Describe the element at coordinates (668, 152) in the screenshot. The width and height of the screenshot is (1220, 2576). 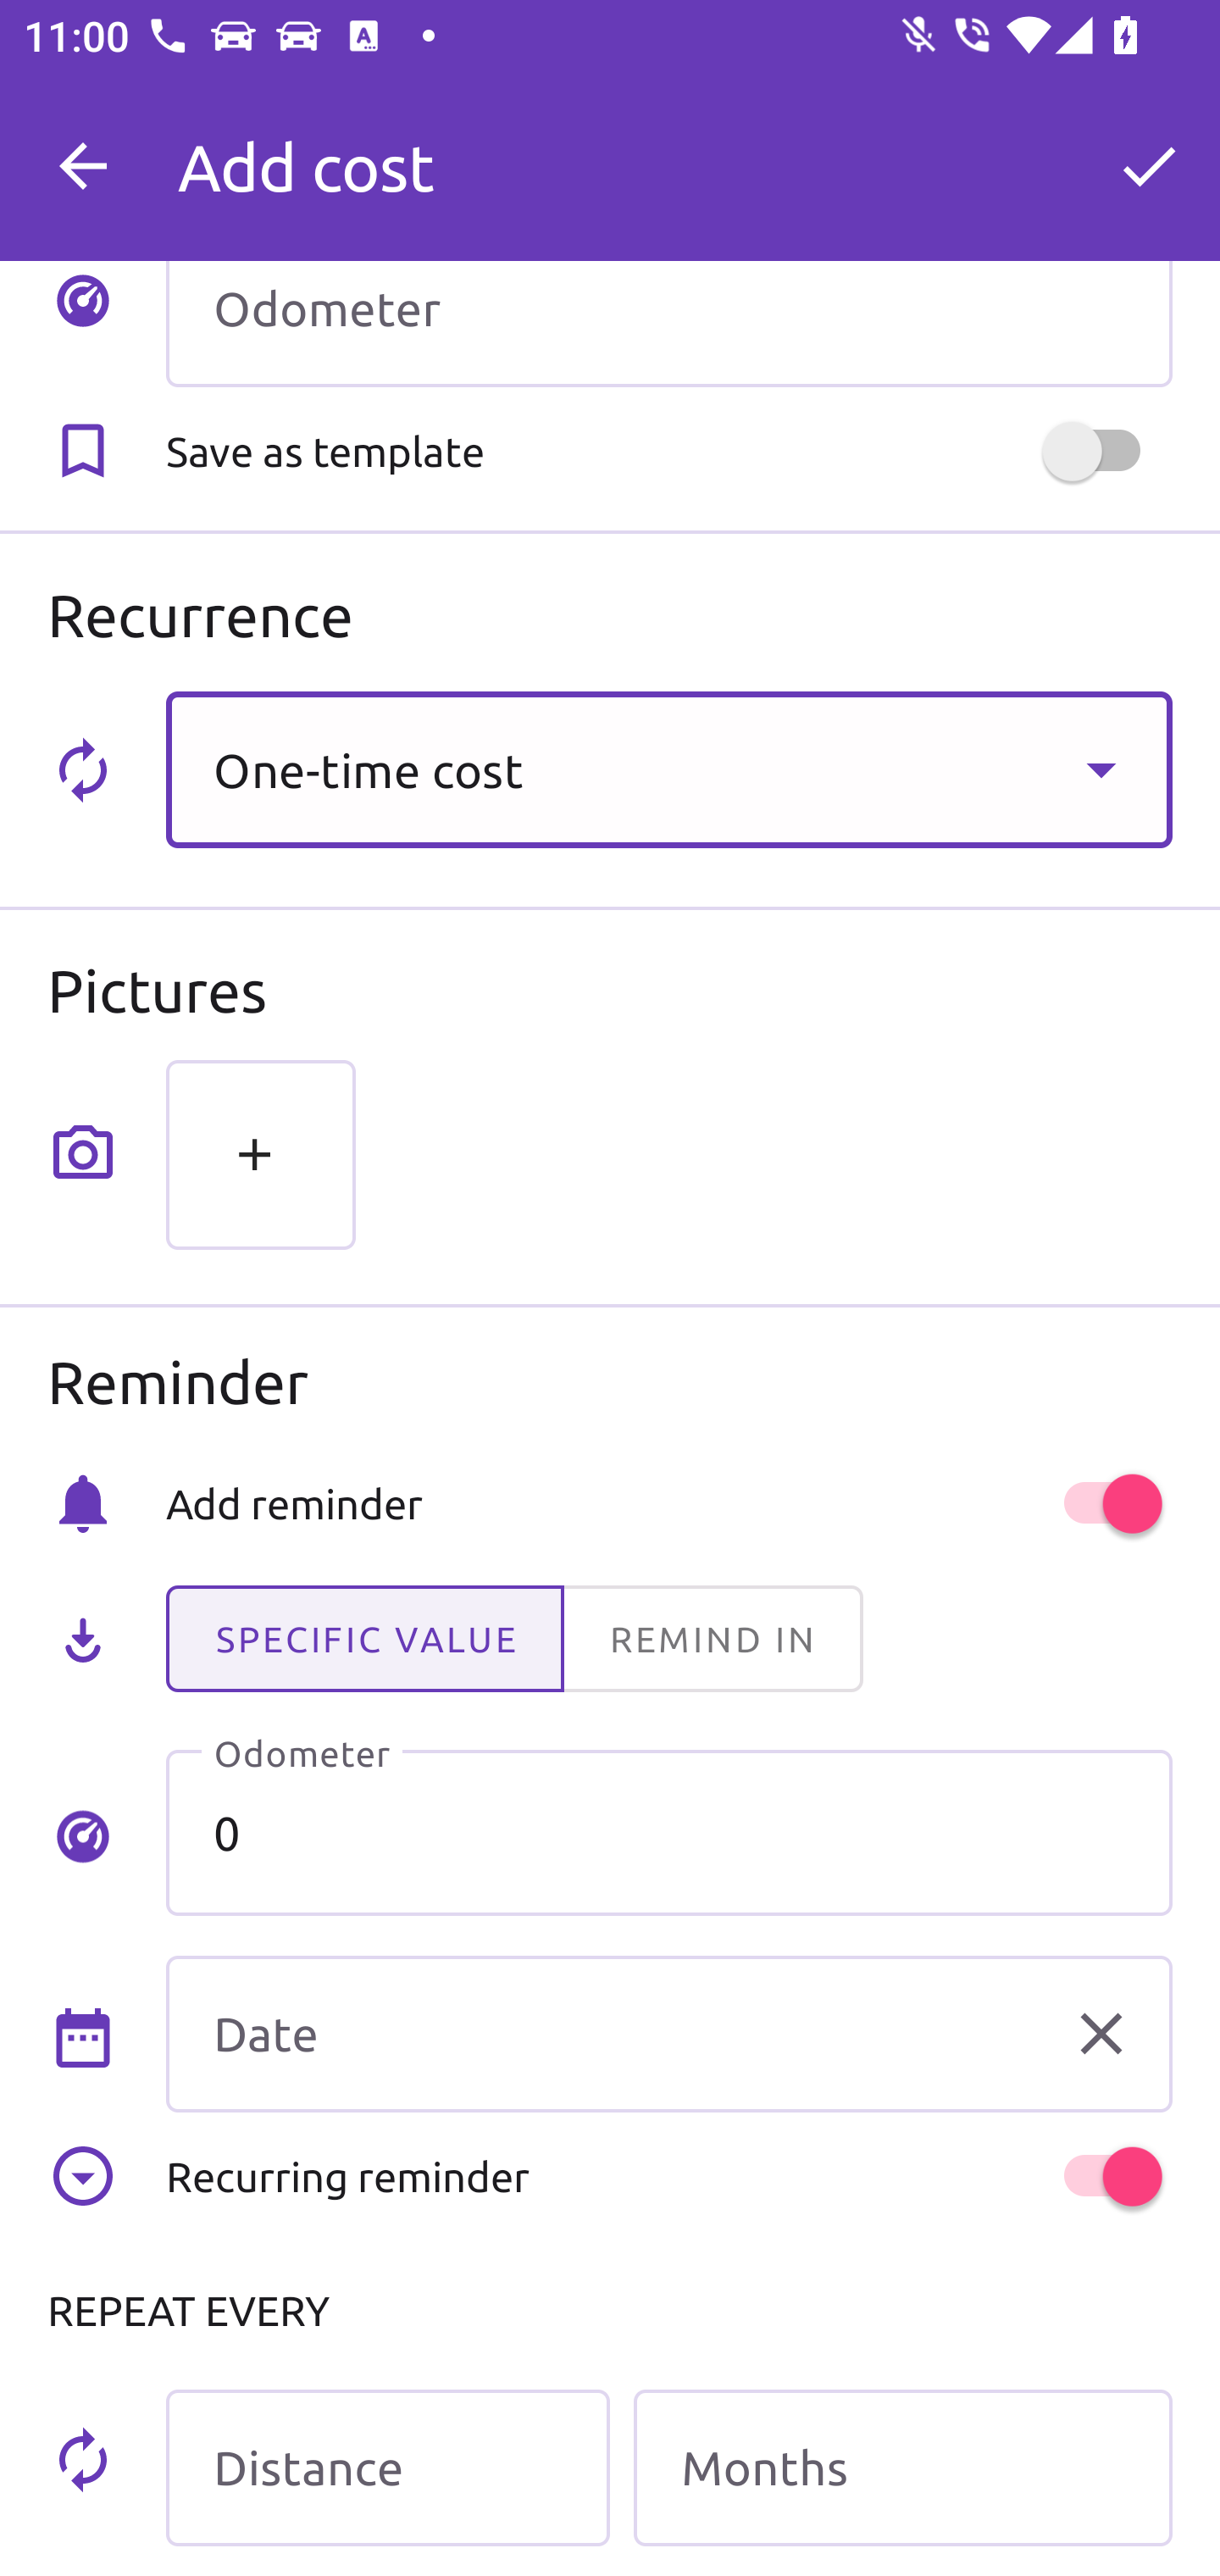
I see `M My Car 0 km` at that location.